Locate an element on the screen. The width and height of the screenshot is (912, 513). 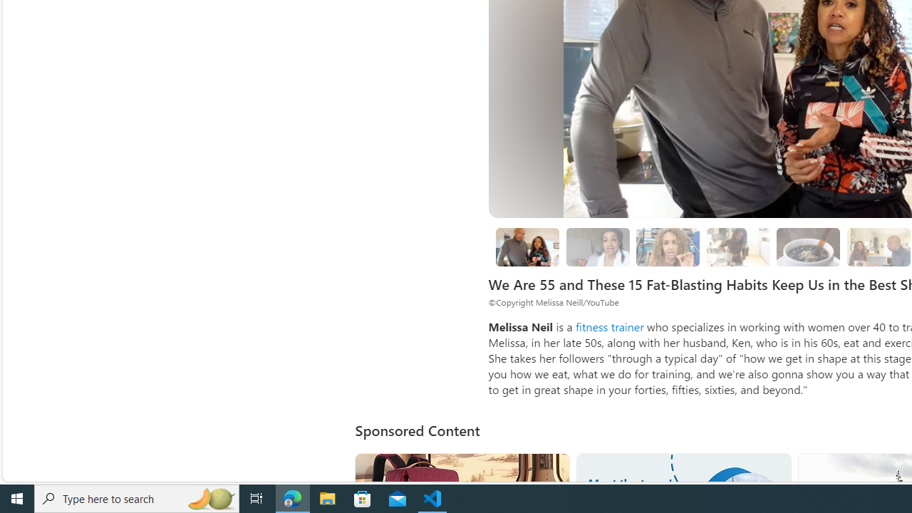
2 They Use Protein Powder for Flavor is located at coordinates (668, 247).